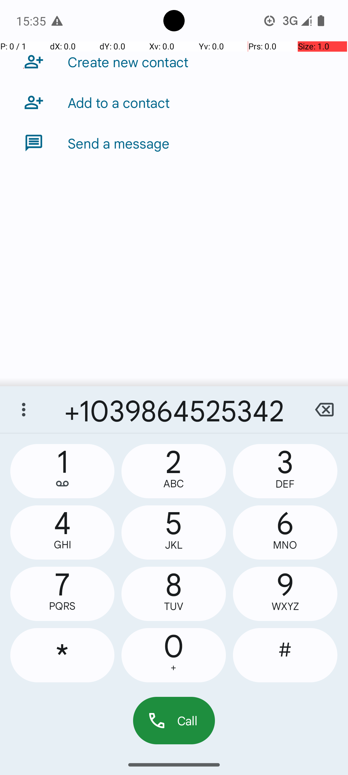 This screenshot has height=775, width=348. What do you see at coordinates (285, 655) in the screenshot?
I see `#` at bounding box center [285, 655].